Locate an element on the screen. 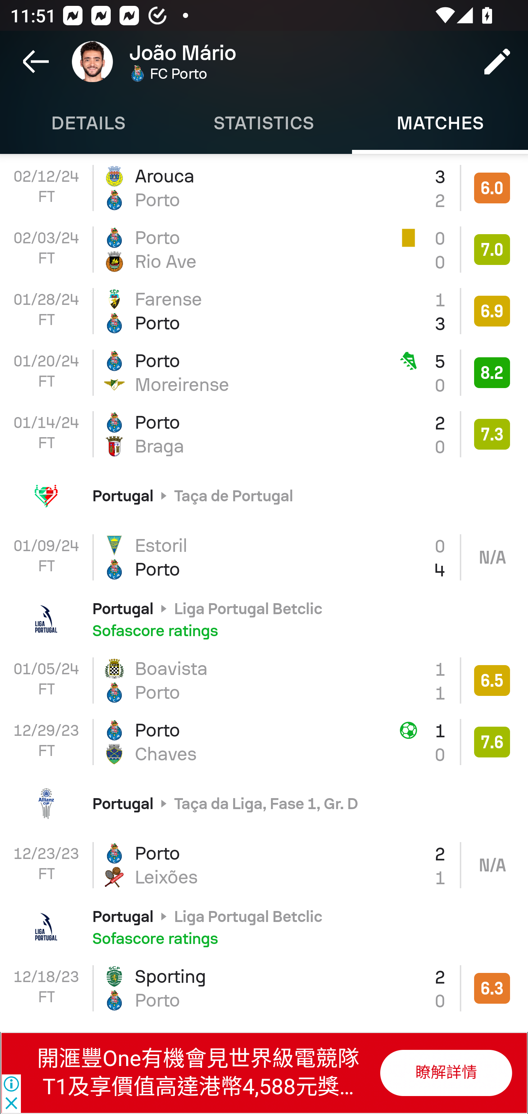  Navigate up is located at coordinates (36, 62).